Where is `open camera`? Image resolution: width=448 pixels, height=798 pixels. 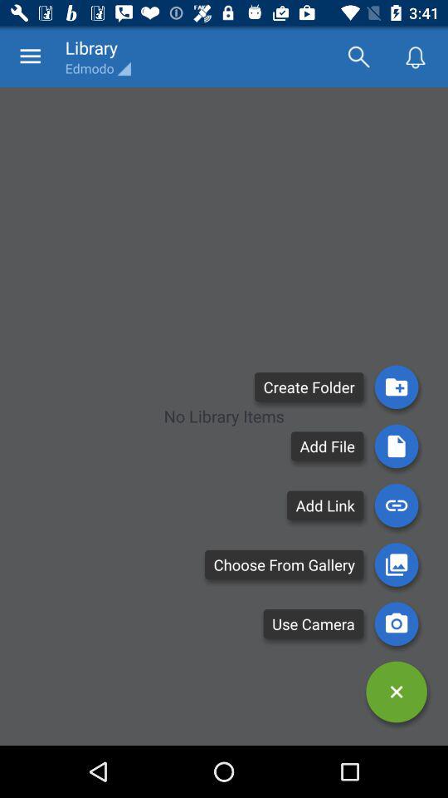
open camera is located at coordinates (397, 623).